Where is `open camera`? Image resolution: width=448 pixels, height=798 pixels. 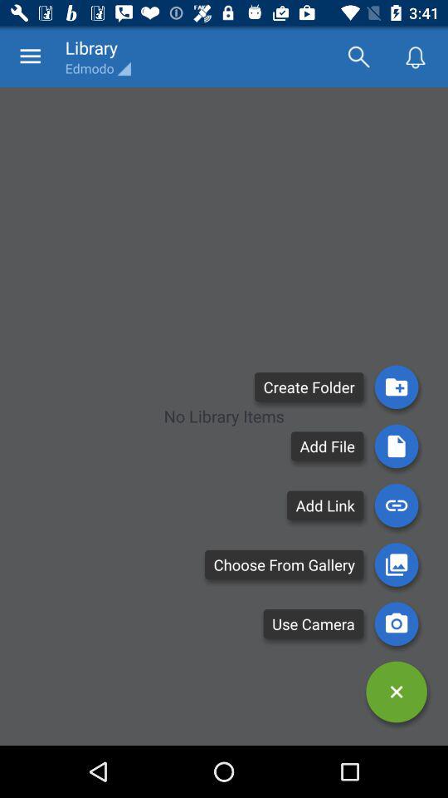
open camera is located at coordinates (397, 623).